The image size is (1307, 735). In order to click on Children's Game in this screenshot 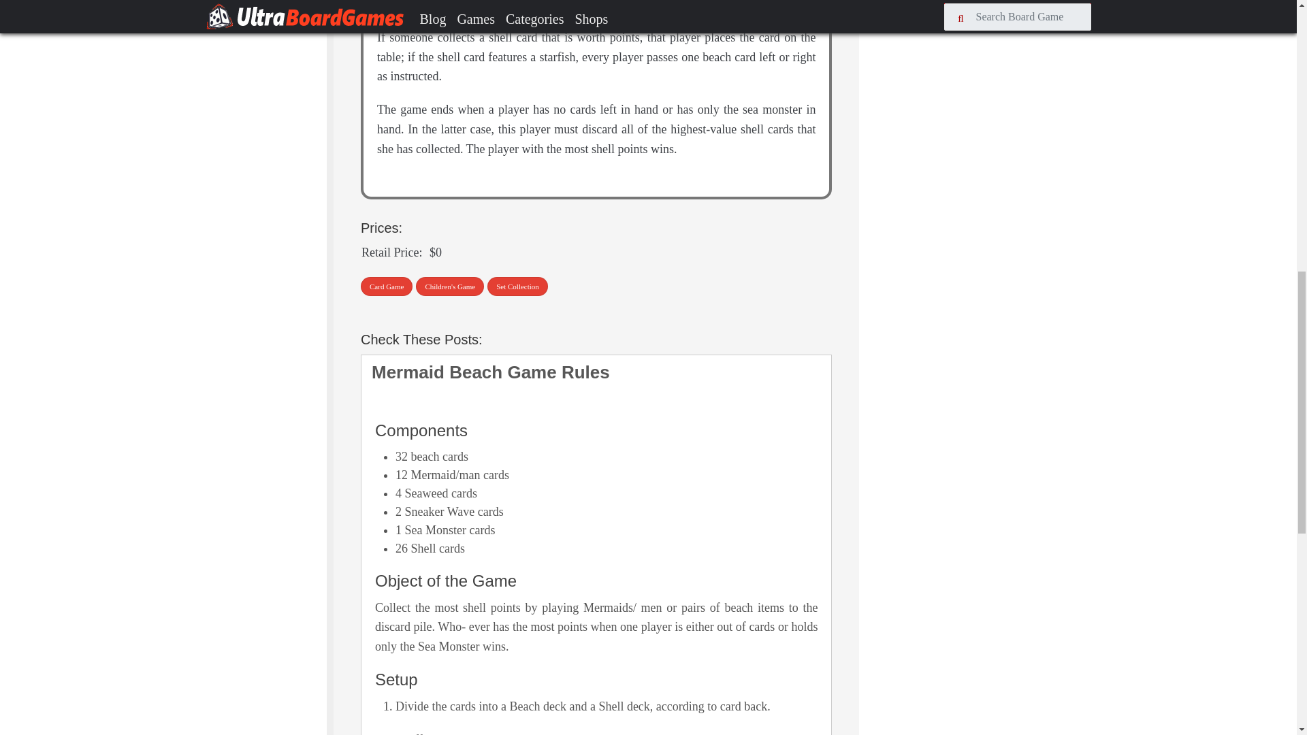, I will do `click(449, 287)`.